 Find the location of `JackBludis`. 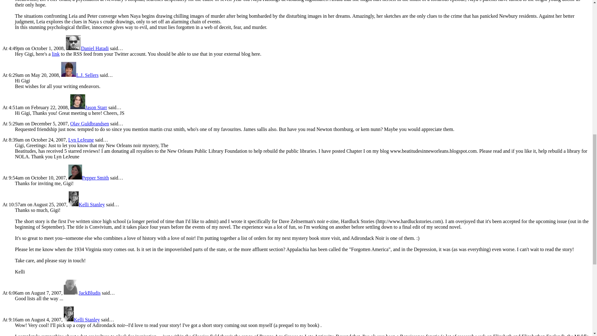

JackBludis is located at coordinates (82, 293).